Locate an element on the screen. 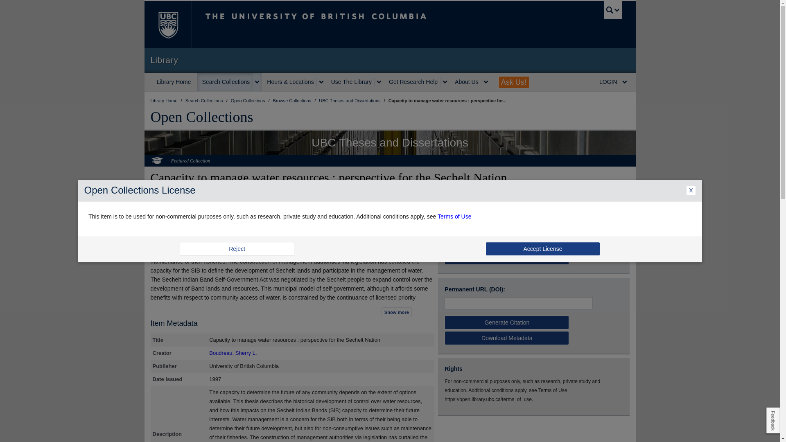 This screenshot has width=786, height=442. open file is located at coordinates (457, 223).